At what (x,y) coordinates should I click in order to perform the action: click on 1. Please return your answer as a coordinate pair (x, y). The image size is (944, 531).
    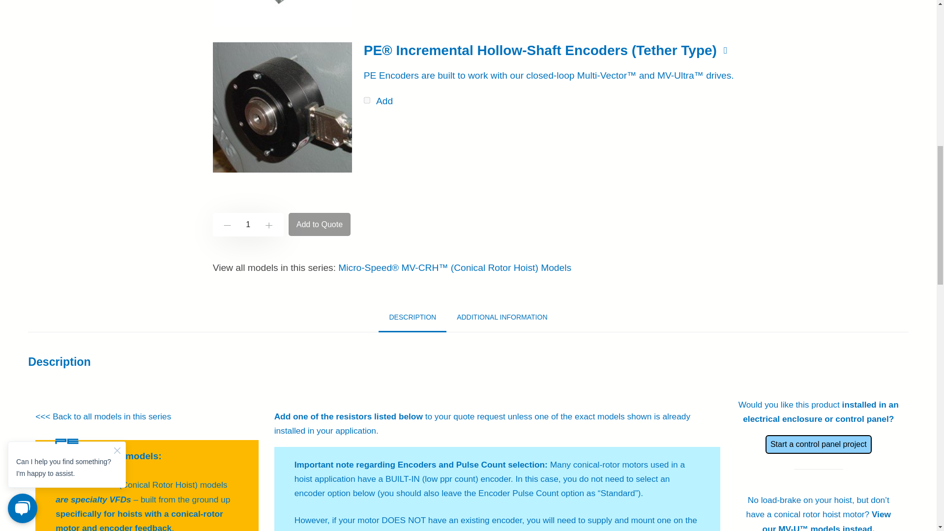
    Looking at the image, I should click on (248, 224).